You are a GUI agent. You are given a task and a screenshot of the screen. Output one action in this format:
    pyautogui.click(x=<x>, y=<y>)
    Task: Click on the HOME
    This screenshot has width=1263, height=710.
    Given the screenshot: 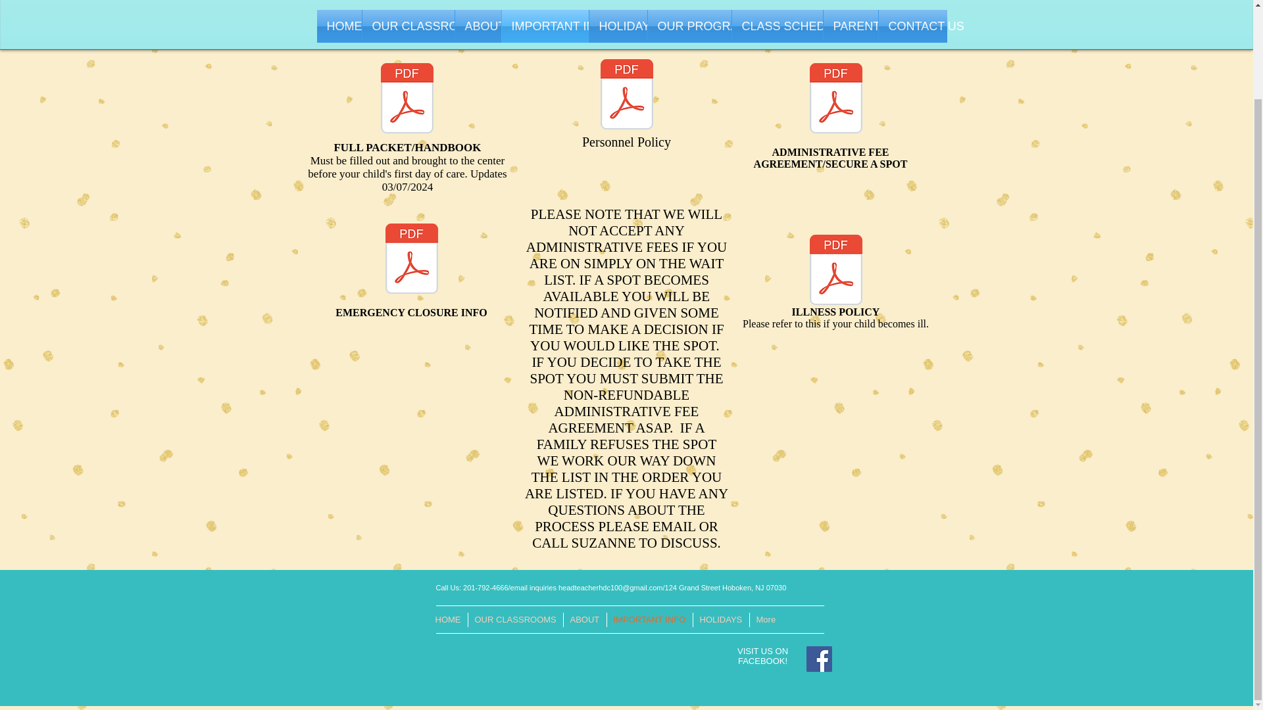 What is the action you would take?
    pyautogui.click(x=339, y=26)
    